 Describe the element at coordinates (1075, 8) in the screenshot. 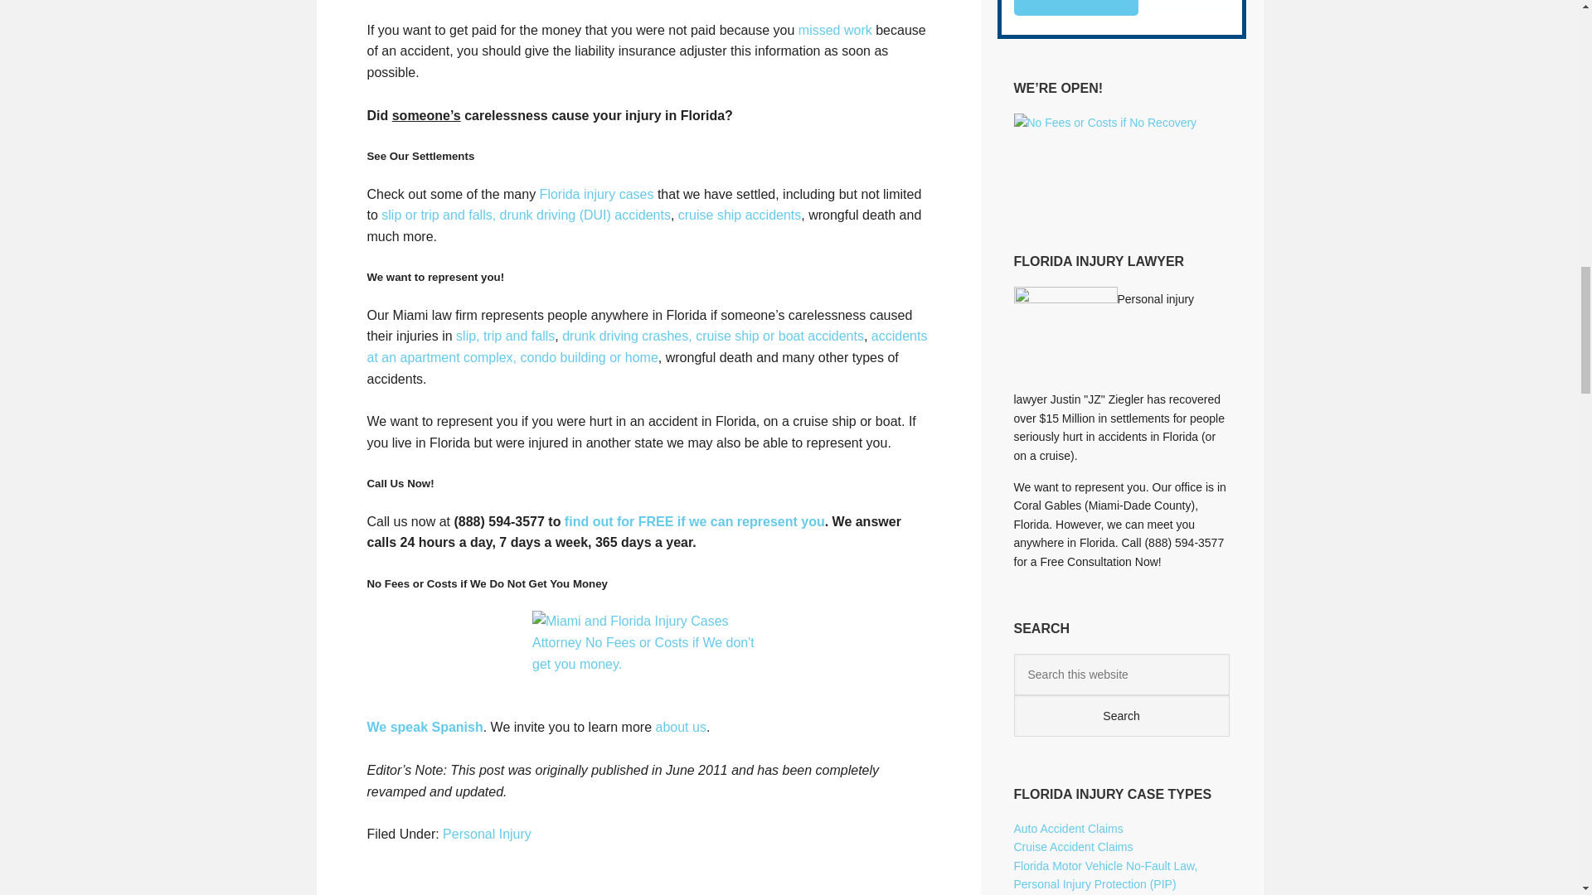

I see `Submit` at that location.